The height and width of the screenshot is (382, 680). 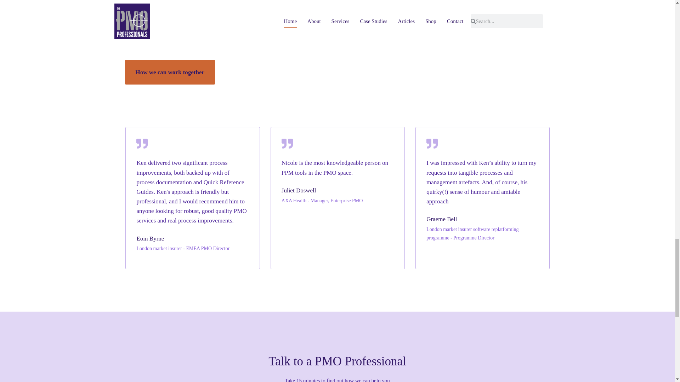 I want to click on How we can work together, so click(x=169, y=72).